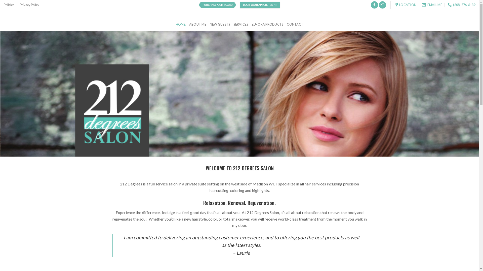  Describe the element at coordinates (462, 5) in the screenshot. I see `(608) 576-6139` at that location.